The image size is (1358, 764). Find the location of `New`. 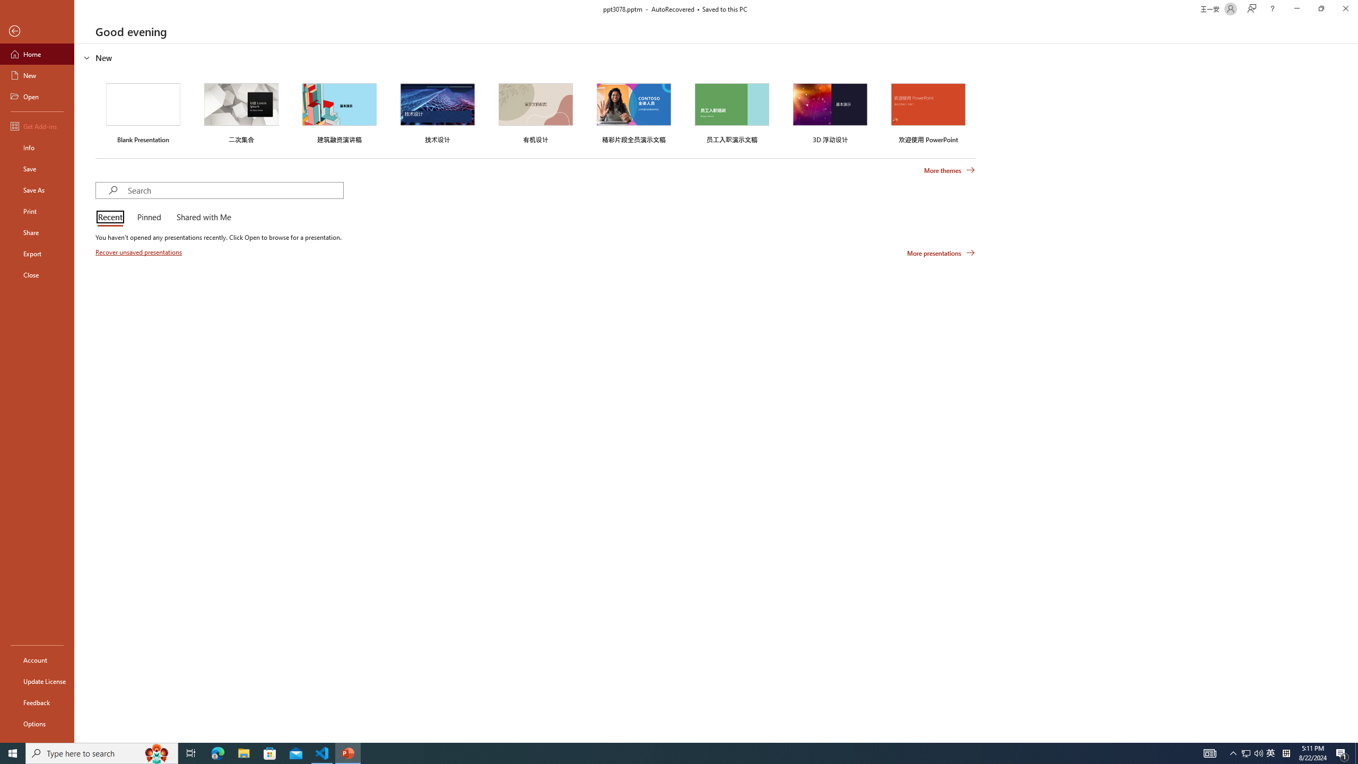

New is located at coordinates (37, 75).